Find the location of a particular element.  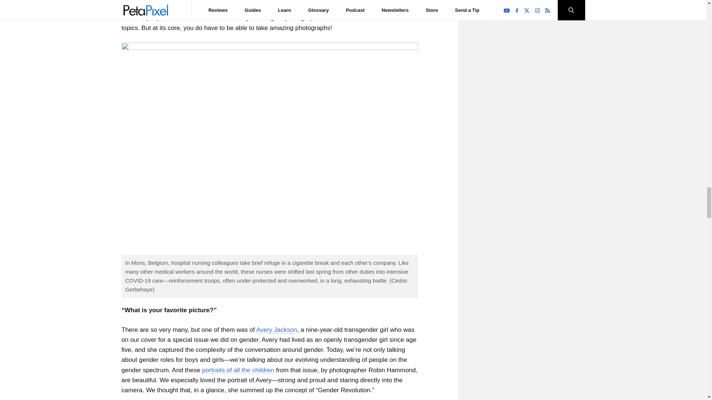

portraits of all the children is located at coordinates (238, 370).